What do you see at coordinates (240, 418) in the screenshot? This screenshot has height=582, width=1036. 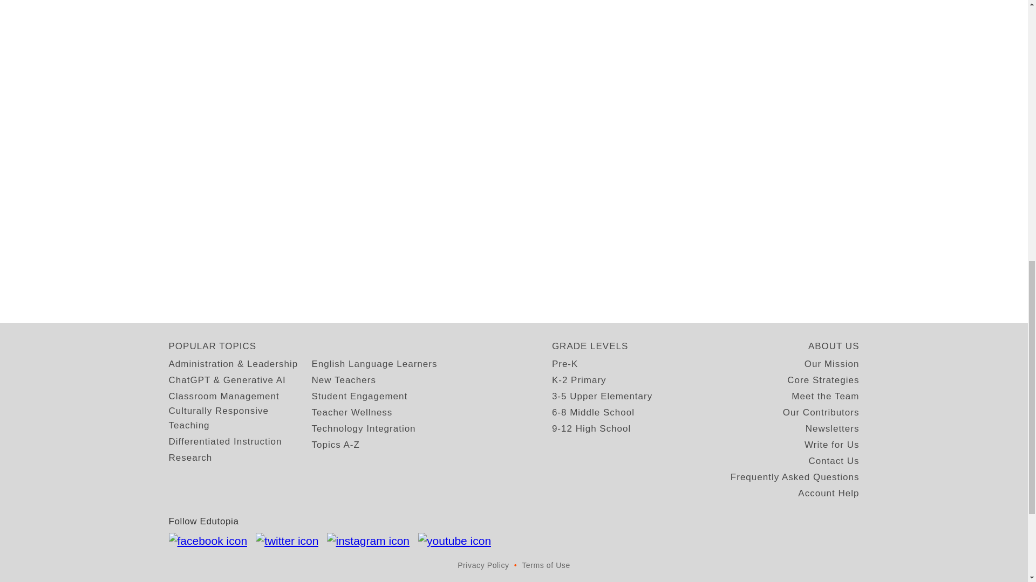 I see `Culturally Responsive Teaching` at bounding box center [240, 418].